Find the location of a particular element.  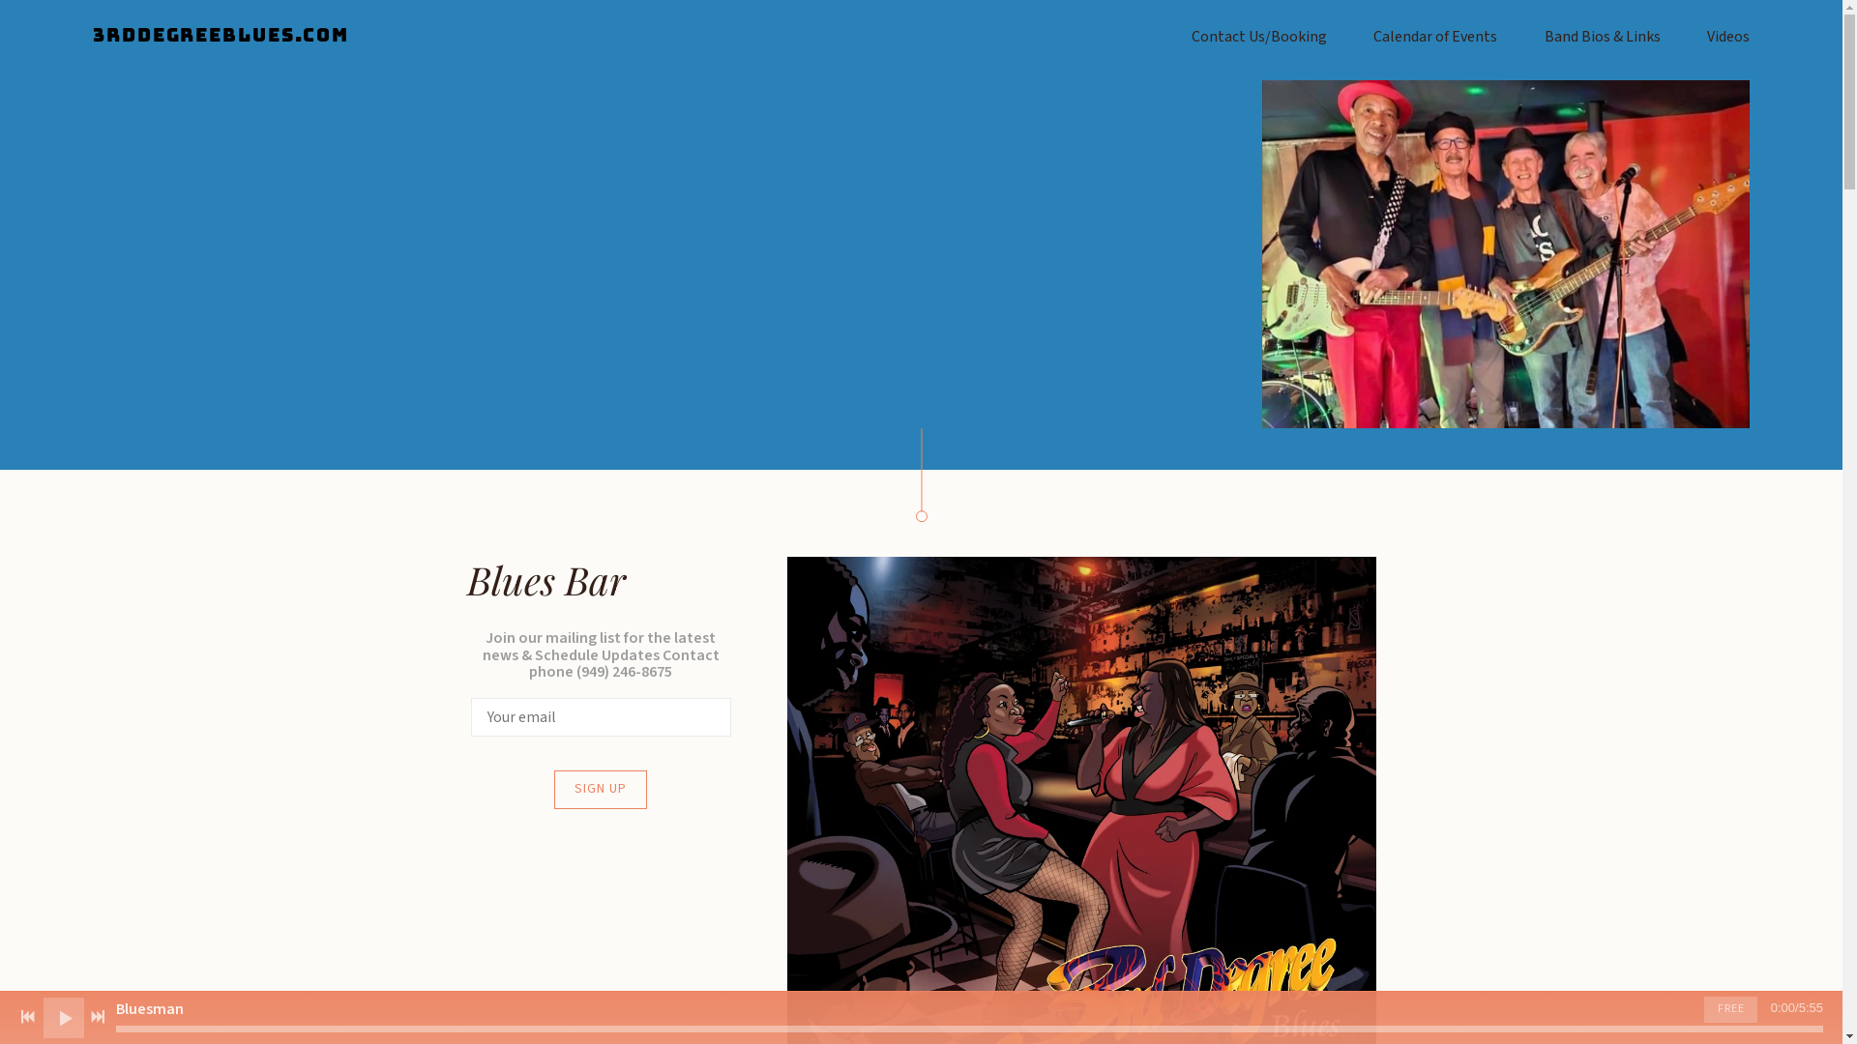

Next track is located at coordinates (98, 1017).